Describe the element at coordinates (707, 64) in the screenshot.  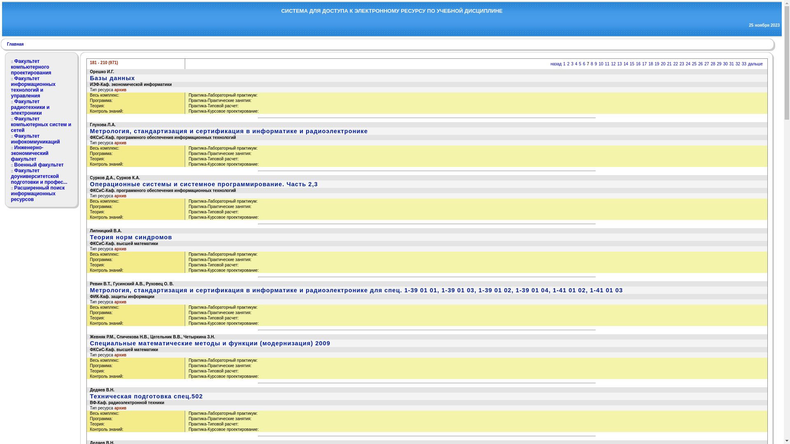
I see `27` at that location.